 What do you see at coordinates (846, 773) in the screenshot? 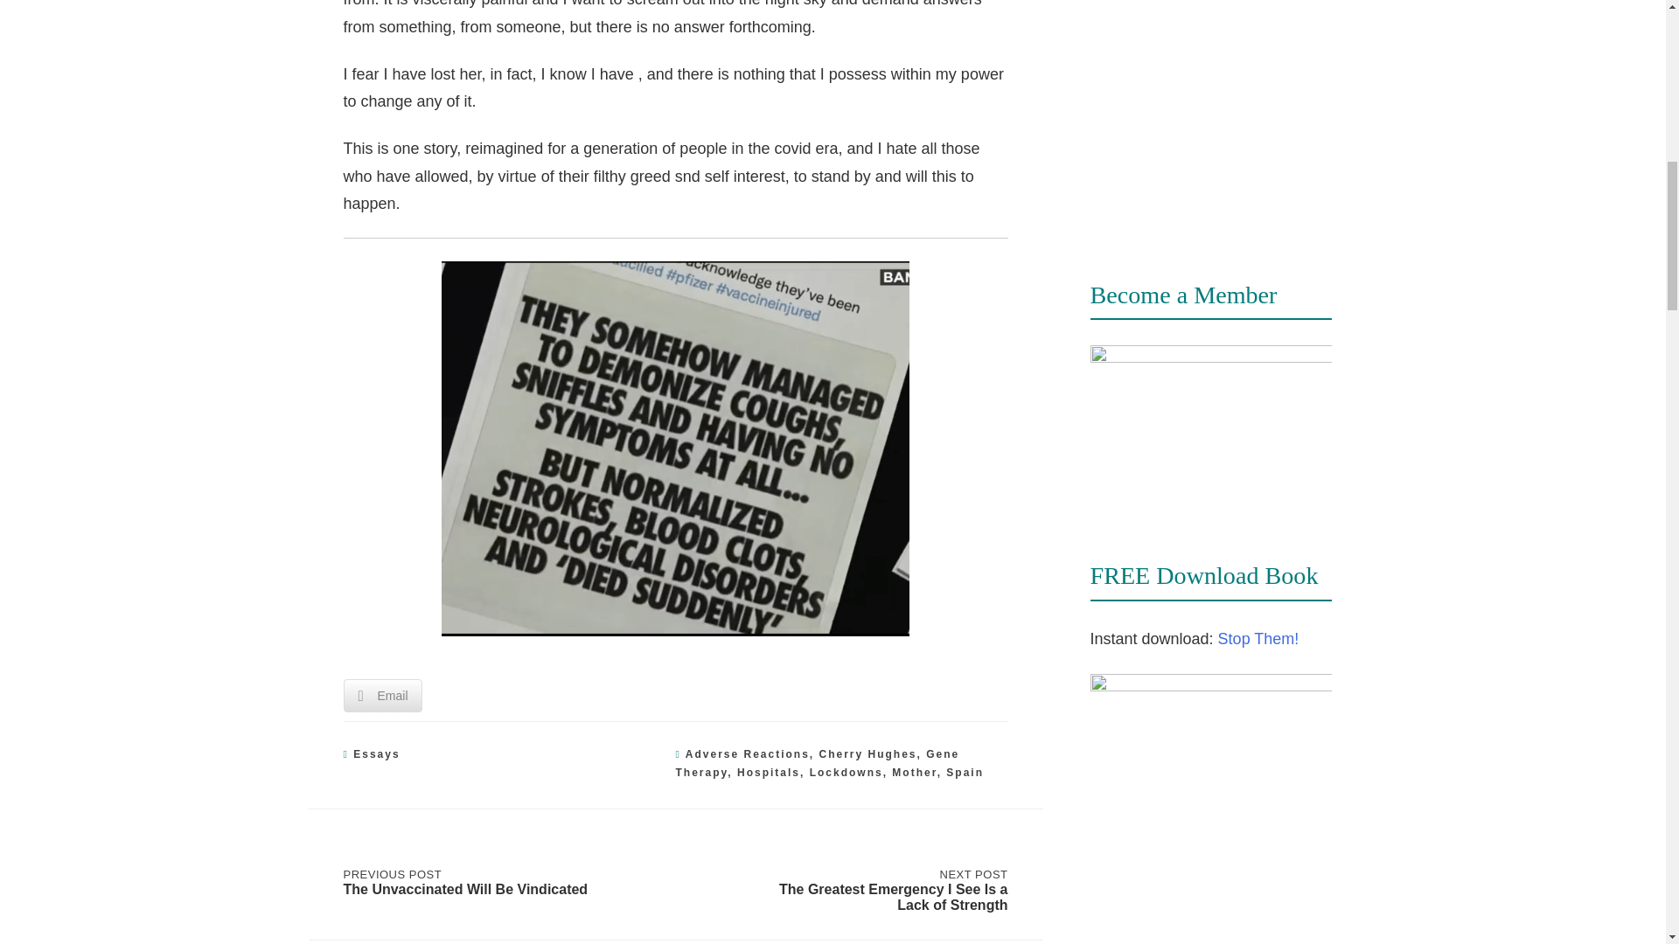
I see `Lockdowns` at bounding box center [846, 773].